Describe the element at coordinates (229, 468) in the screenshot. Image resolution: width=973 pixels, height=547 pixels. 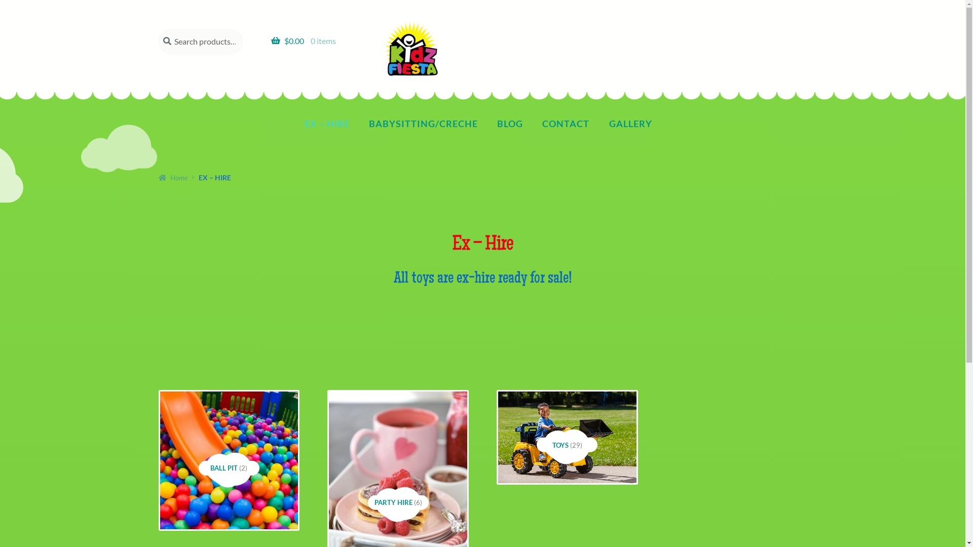
I see `BALL PIT (2)` at that location.